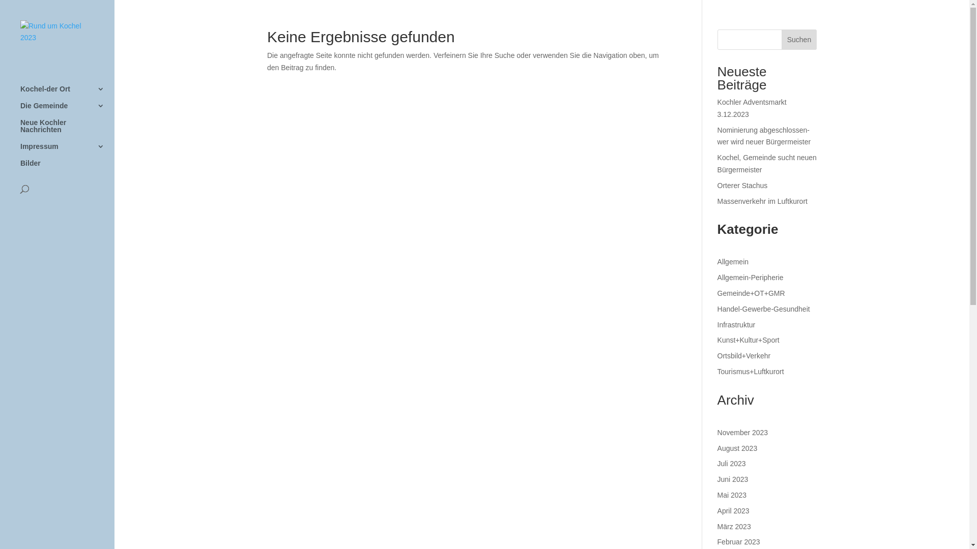 The width and height of the screenshot is (977, 549). I want to click on Kochler Adventsmarkt 3.12.2023, so click(752, 108).